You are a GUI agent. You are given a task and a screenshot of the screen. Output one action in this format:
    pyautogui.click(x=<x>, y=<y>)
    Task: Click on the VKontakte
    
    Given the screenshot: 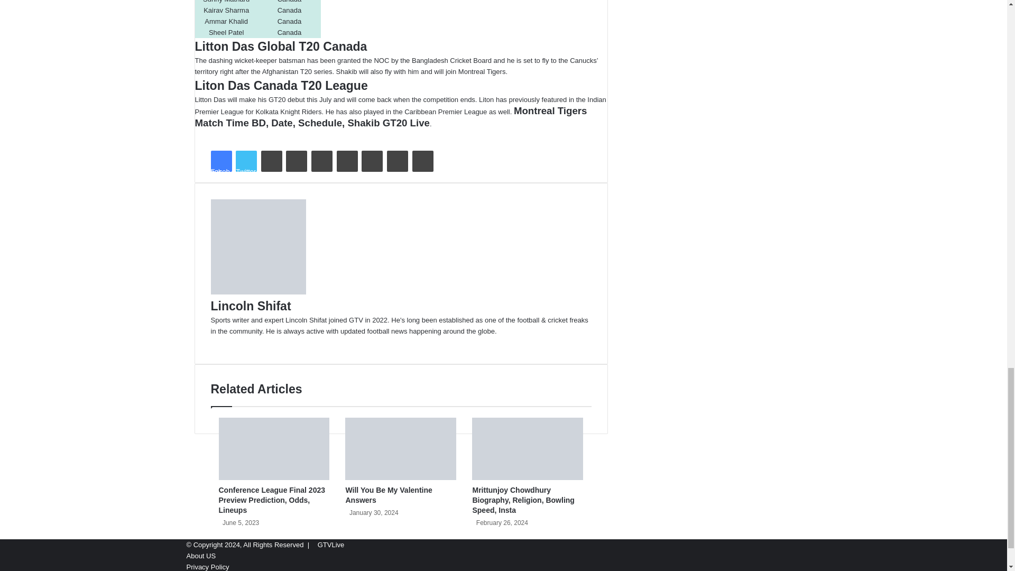 What is the action you would take?
    pyautogui.click(x=372, y=161)
    